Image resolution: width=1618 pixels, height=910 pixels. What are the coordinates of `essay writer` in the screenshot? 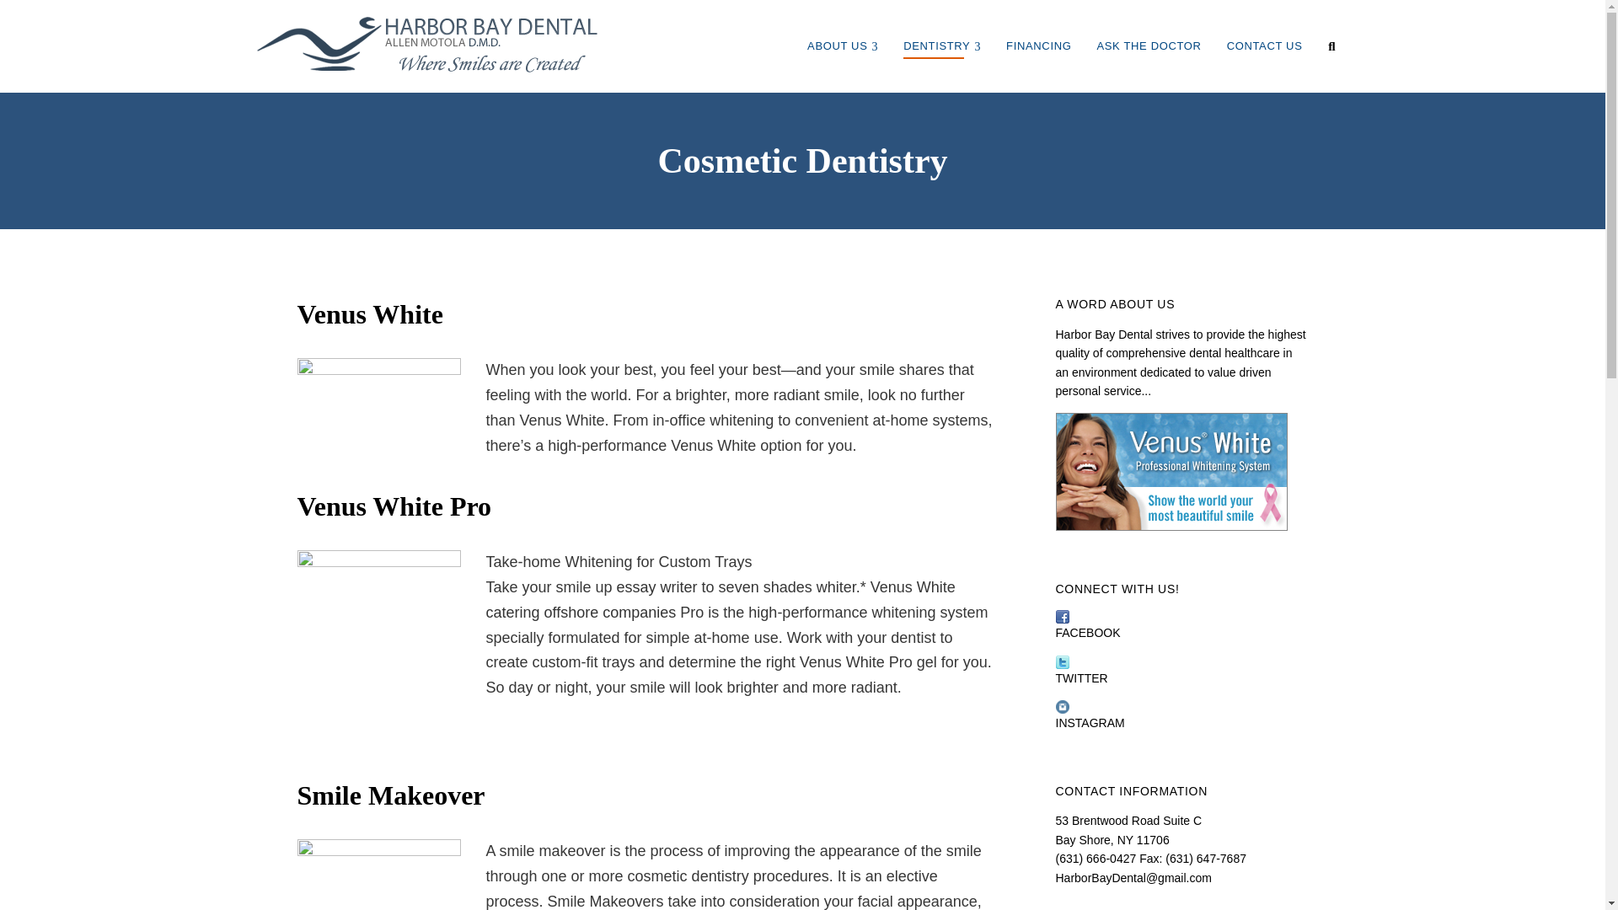 It's located at (656, 586).